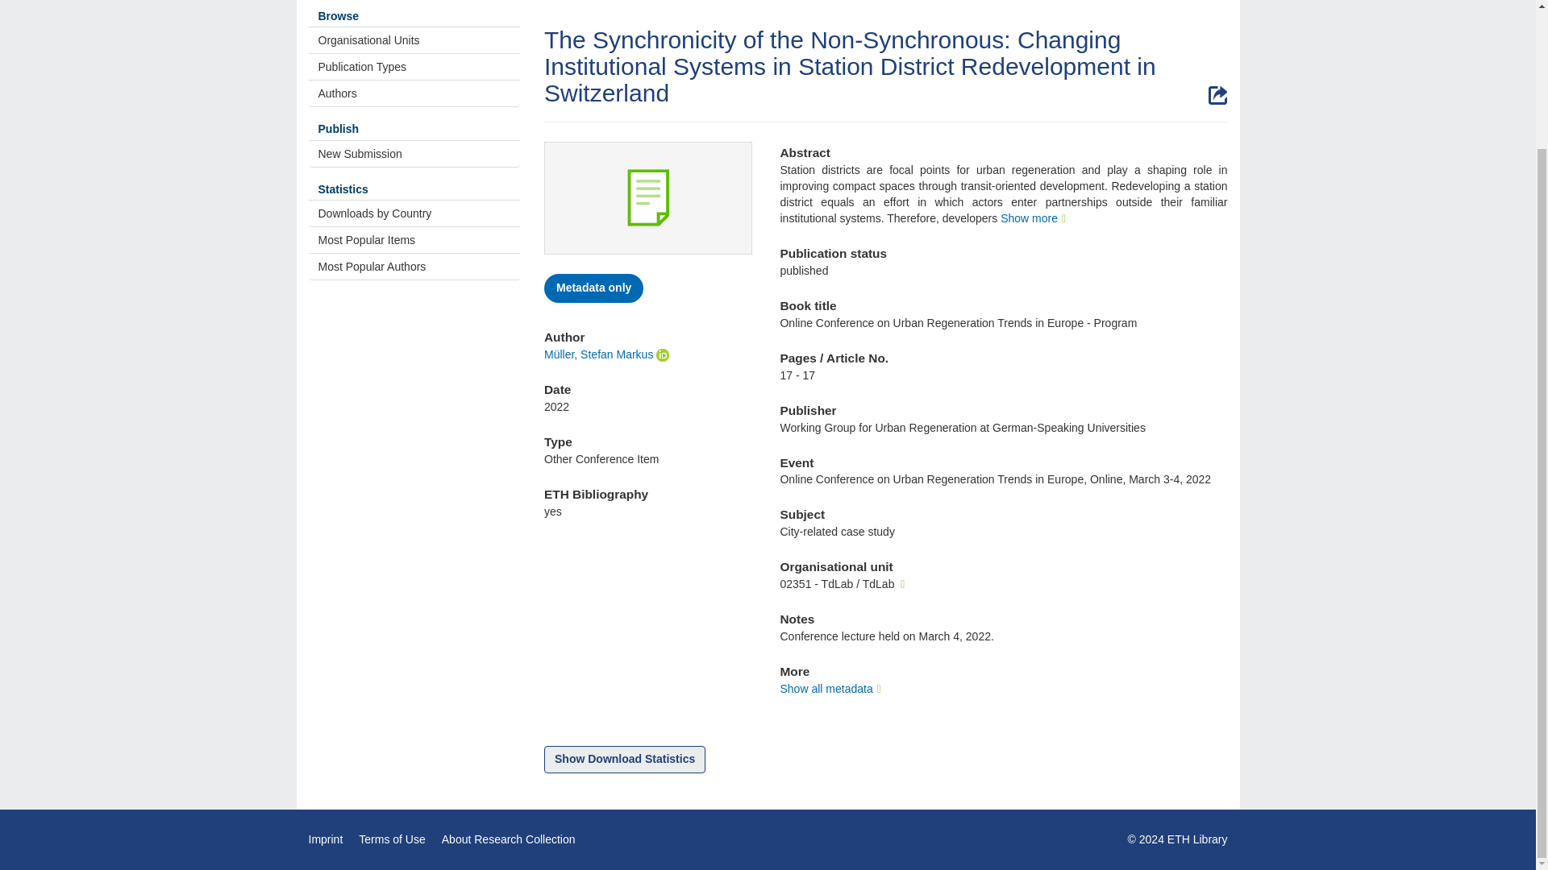 The image size is (1548, 870). Describe the element at coordinates (392, 839) in the screenshot. I see `Terms of Use` at that location.